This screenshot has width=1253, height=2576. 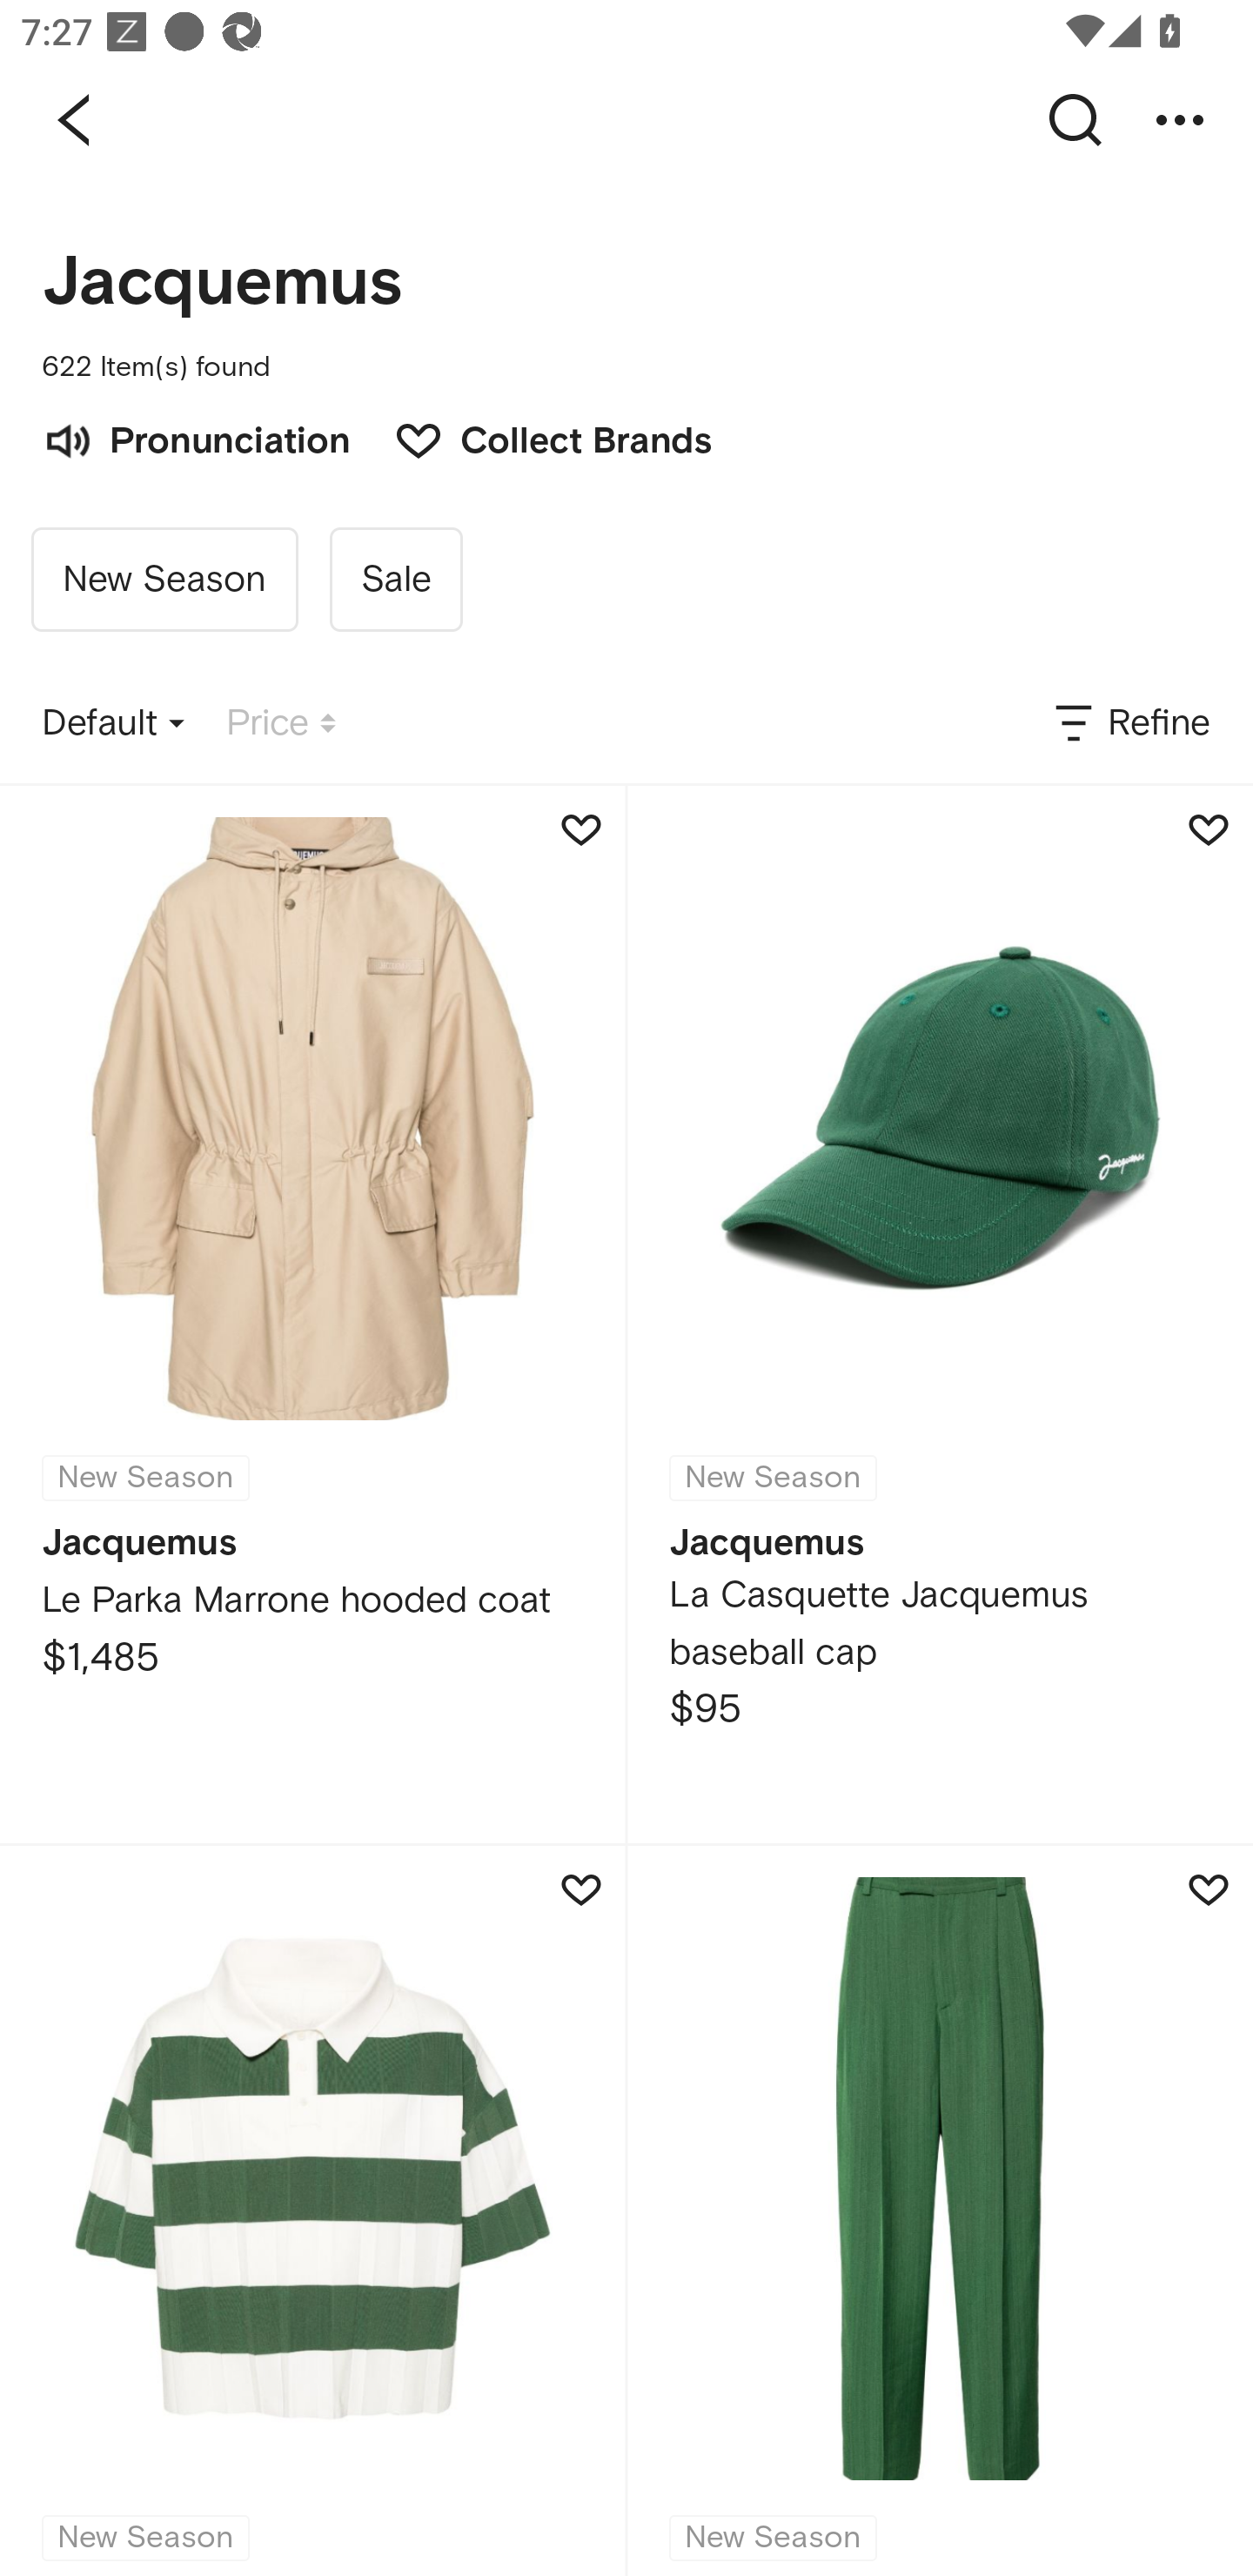 What do you see at coordinates (395, 580) in the screenshot?
I see `Sale` at bounding box center [395, 580].